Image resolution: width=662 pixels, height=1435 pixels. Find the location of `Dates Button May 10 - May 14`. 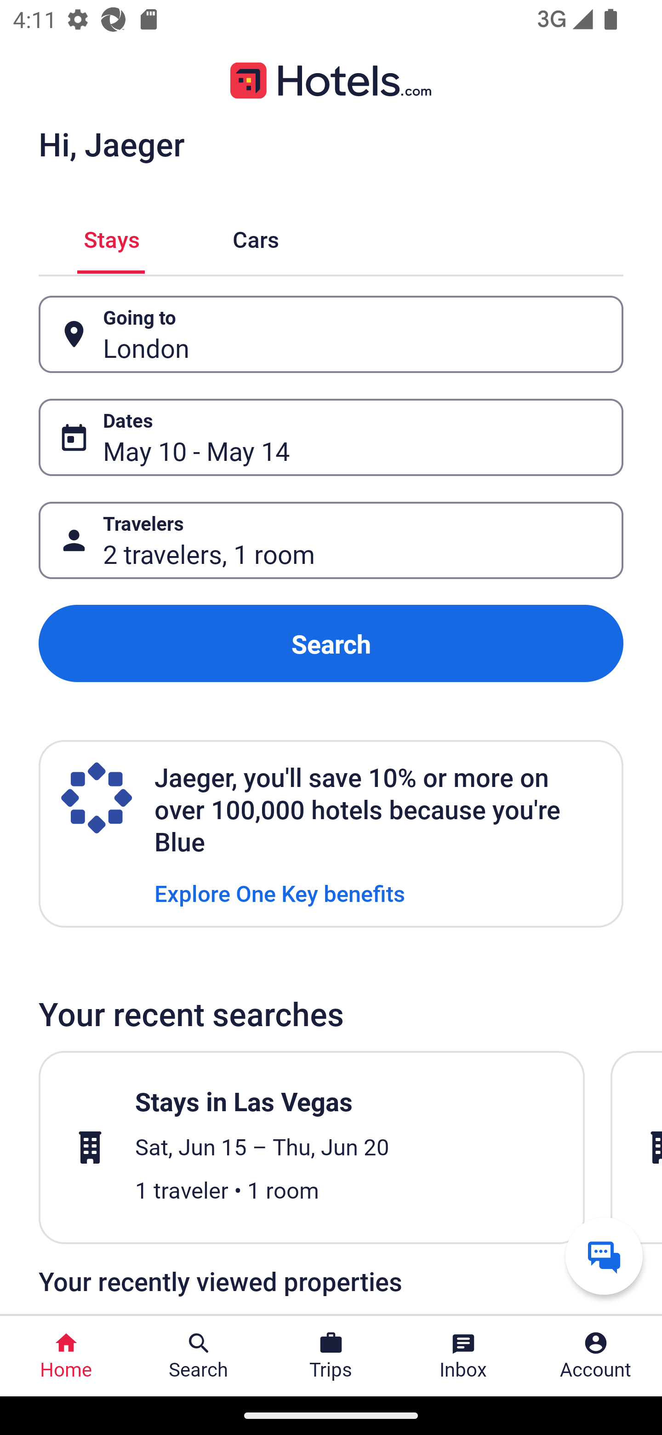

Dates Button May 10 - May 14 is located at coordinates (331, 437).